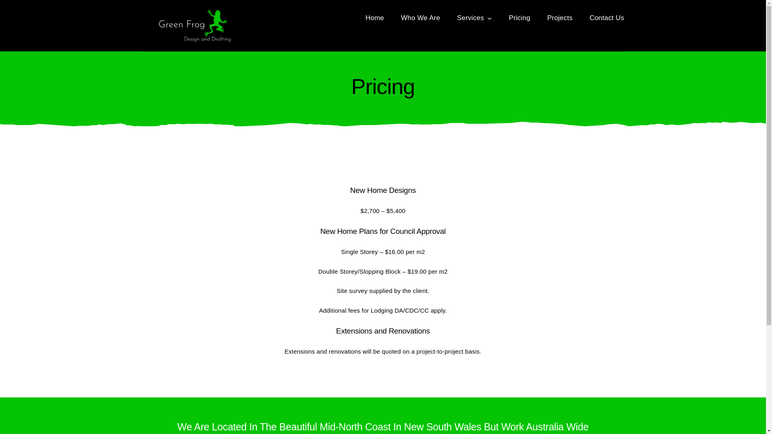 Image resolution: width=772 pixels, height=434 pixels. I want to click on Contact Us, so click(607, 18).